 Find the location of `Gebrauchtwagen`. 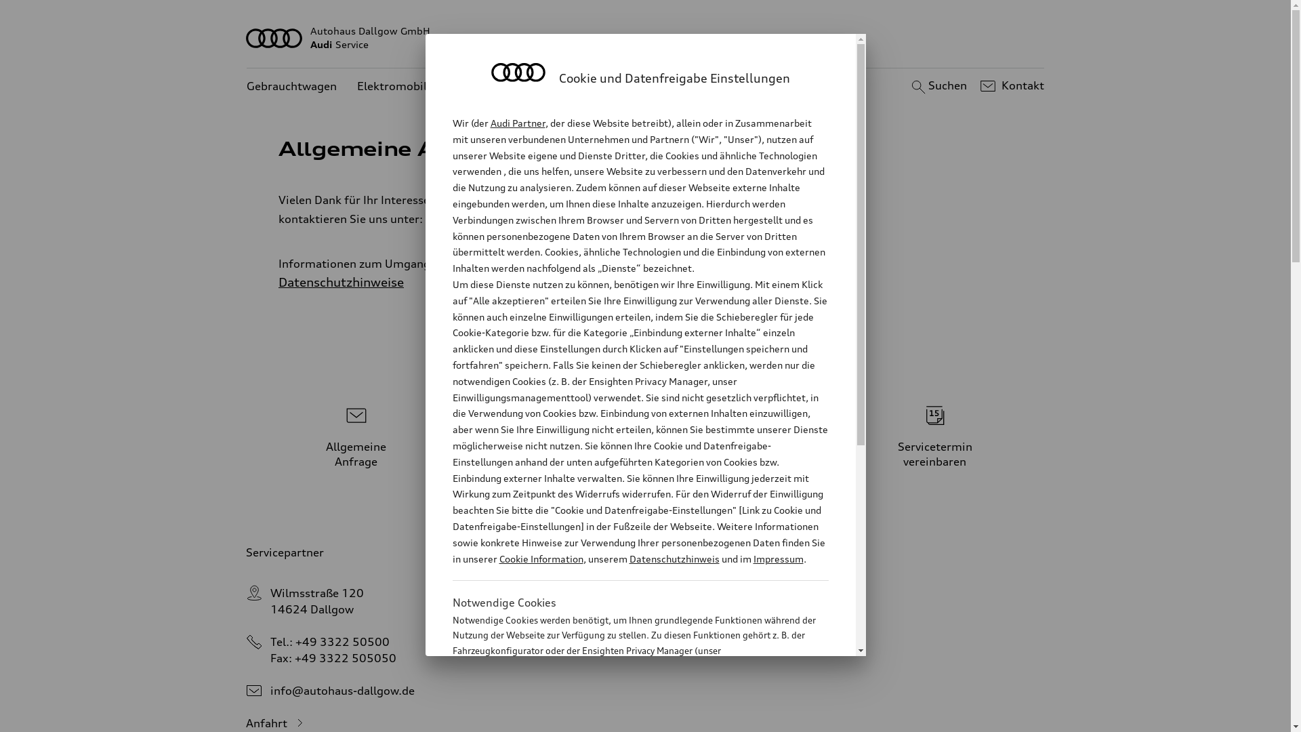

Gebrauchtwagen is located at coordinates (291, 87).